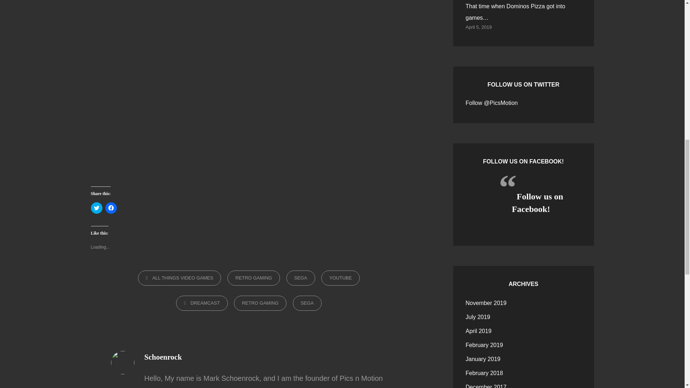 The height and width of the screenshot is (388, 690). What do you see at coordinates (300, 278) in the screenshot?
I see `SEGA` at bounding box center [300, 278].